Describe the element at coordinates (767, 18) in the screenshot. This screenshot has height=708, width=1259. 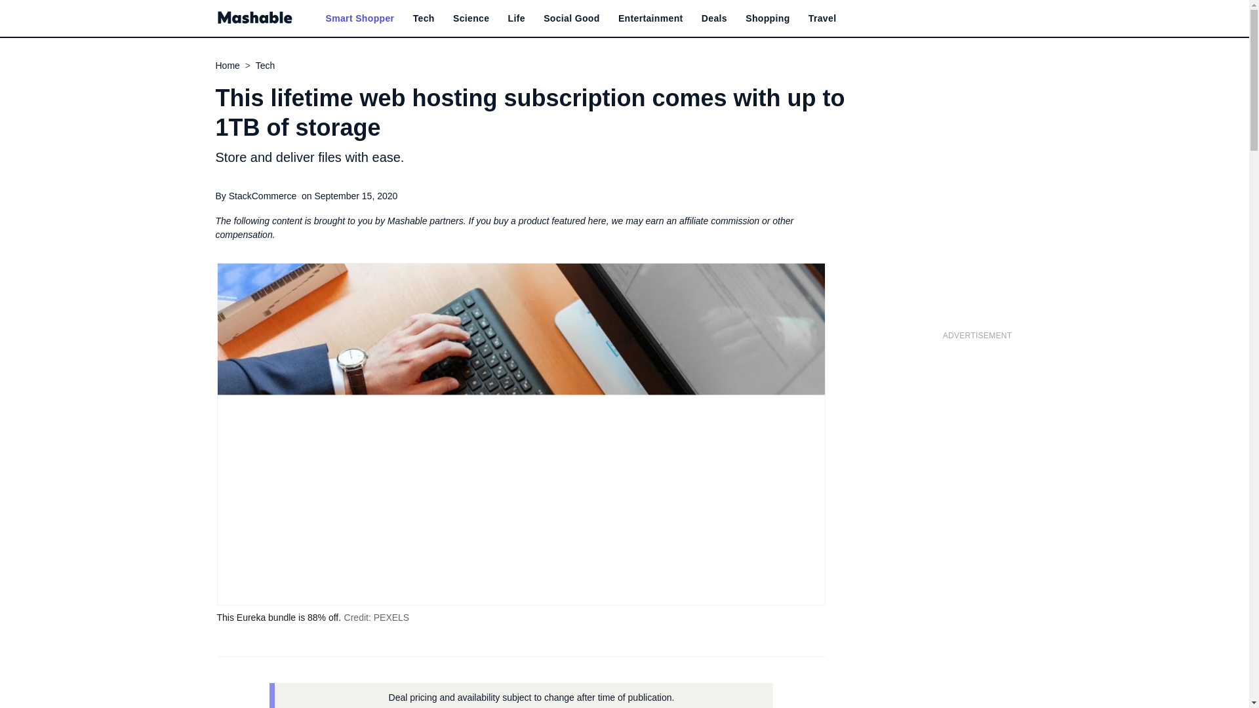
I see `Shopping` at that location.